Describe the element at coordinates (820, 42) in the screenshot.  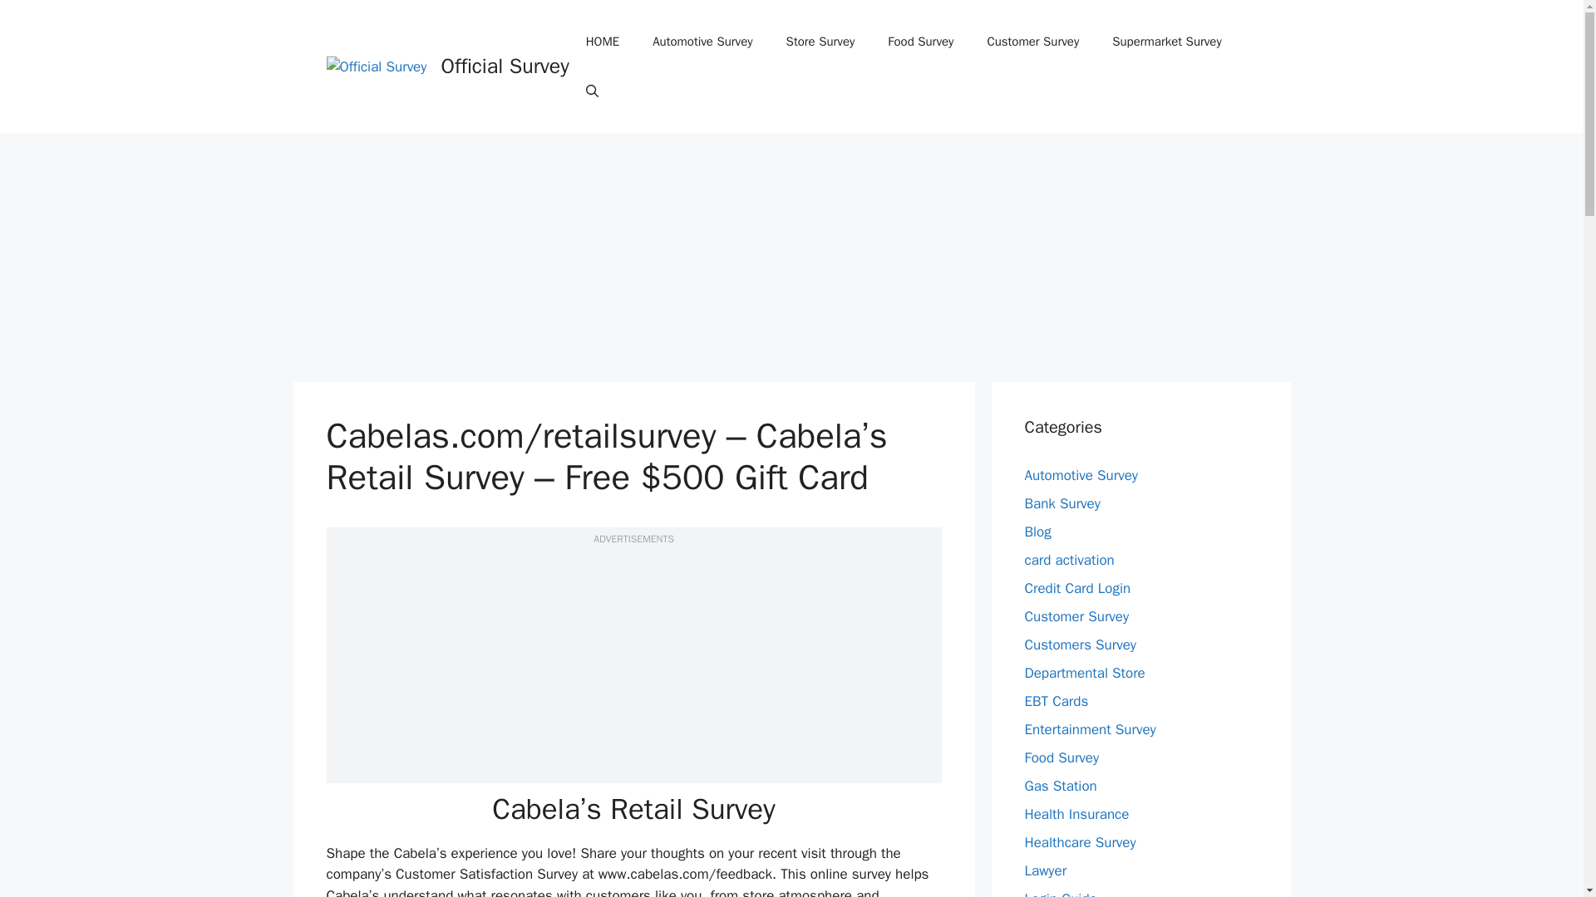
I see `Store Survey` at that location.